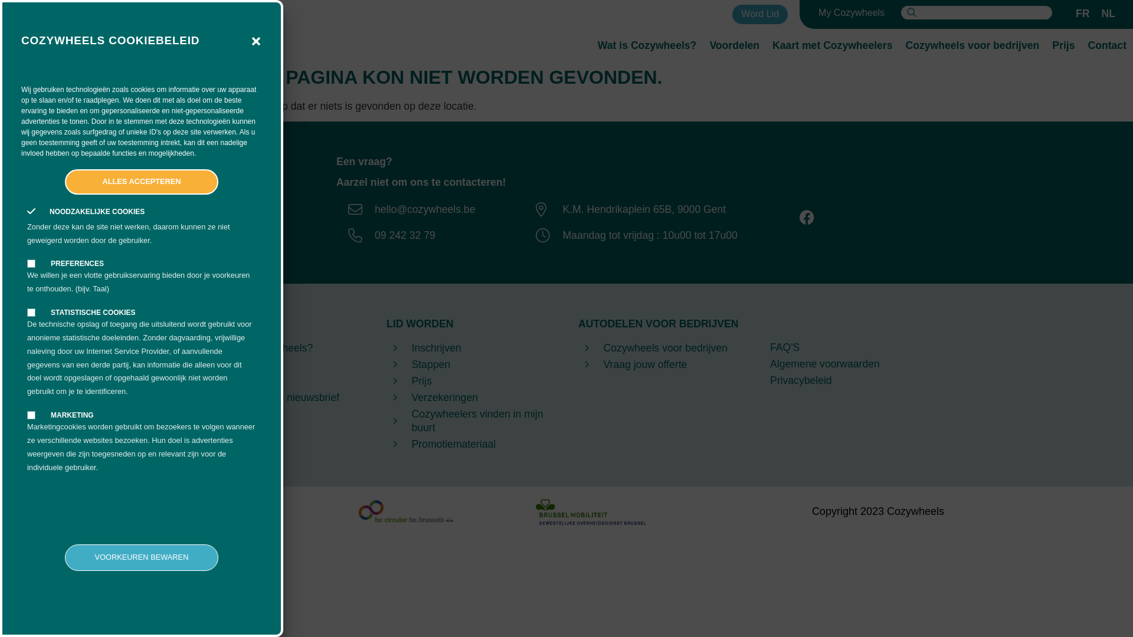 The height and width of the screenshot is (637, 1133). I want to click on Prijs, so click(1063, 45).